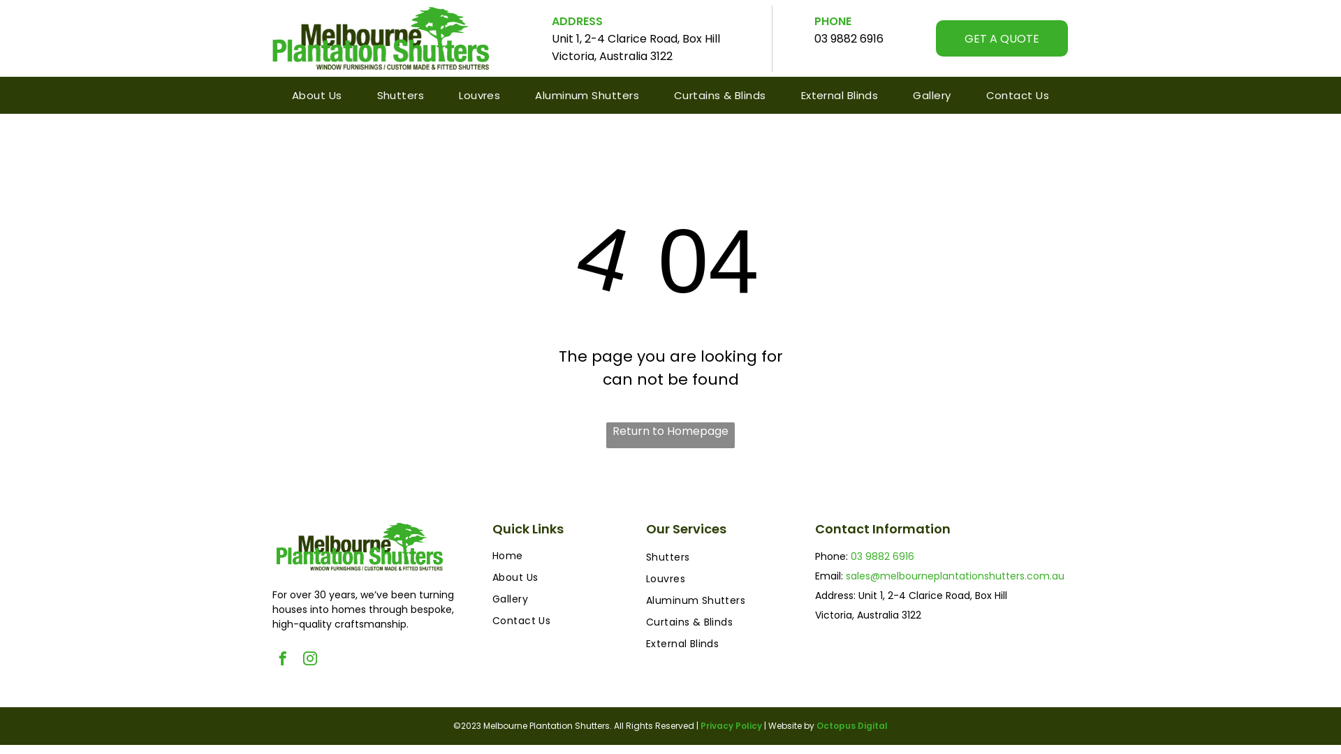 The height and width of the screenshot is (754, 1341). Describe the element at coordinates (401, 95) in the screenshot. I see `Shutters` at that location.